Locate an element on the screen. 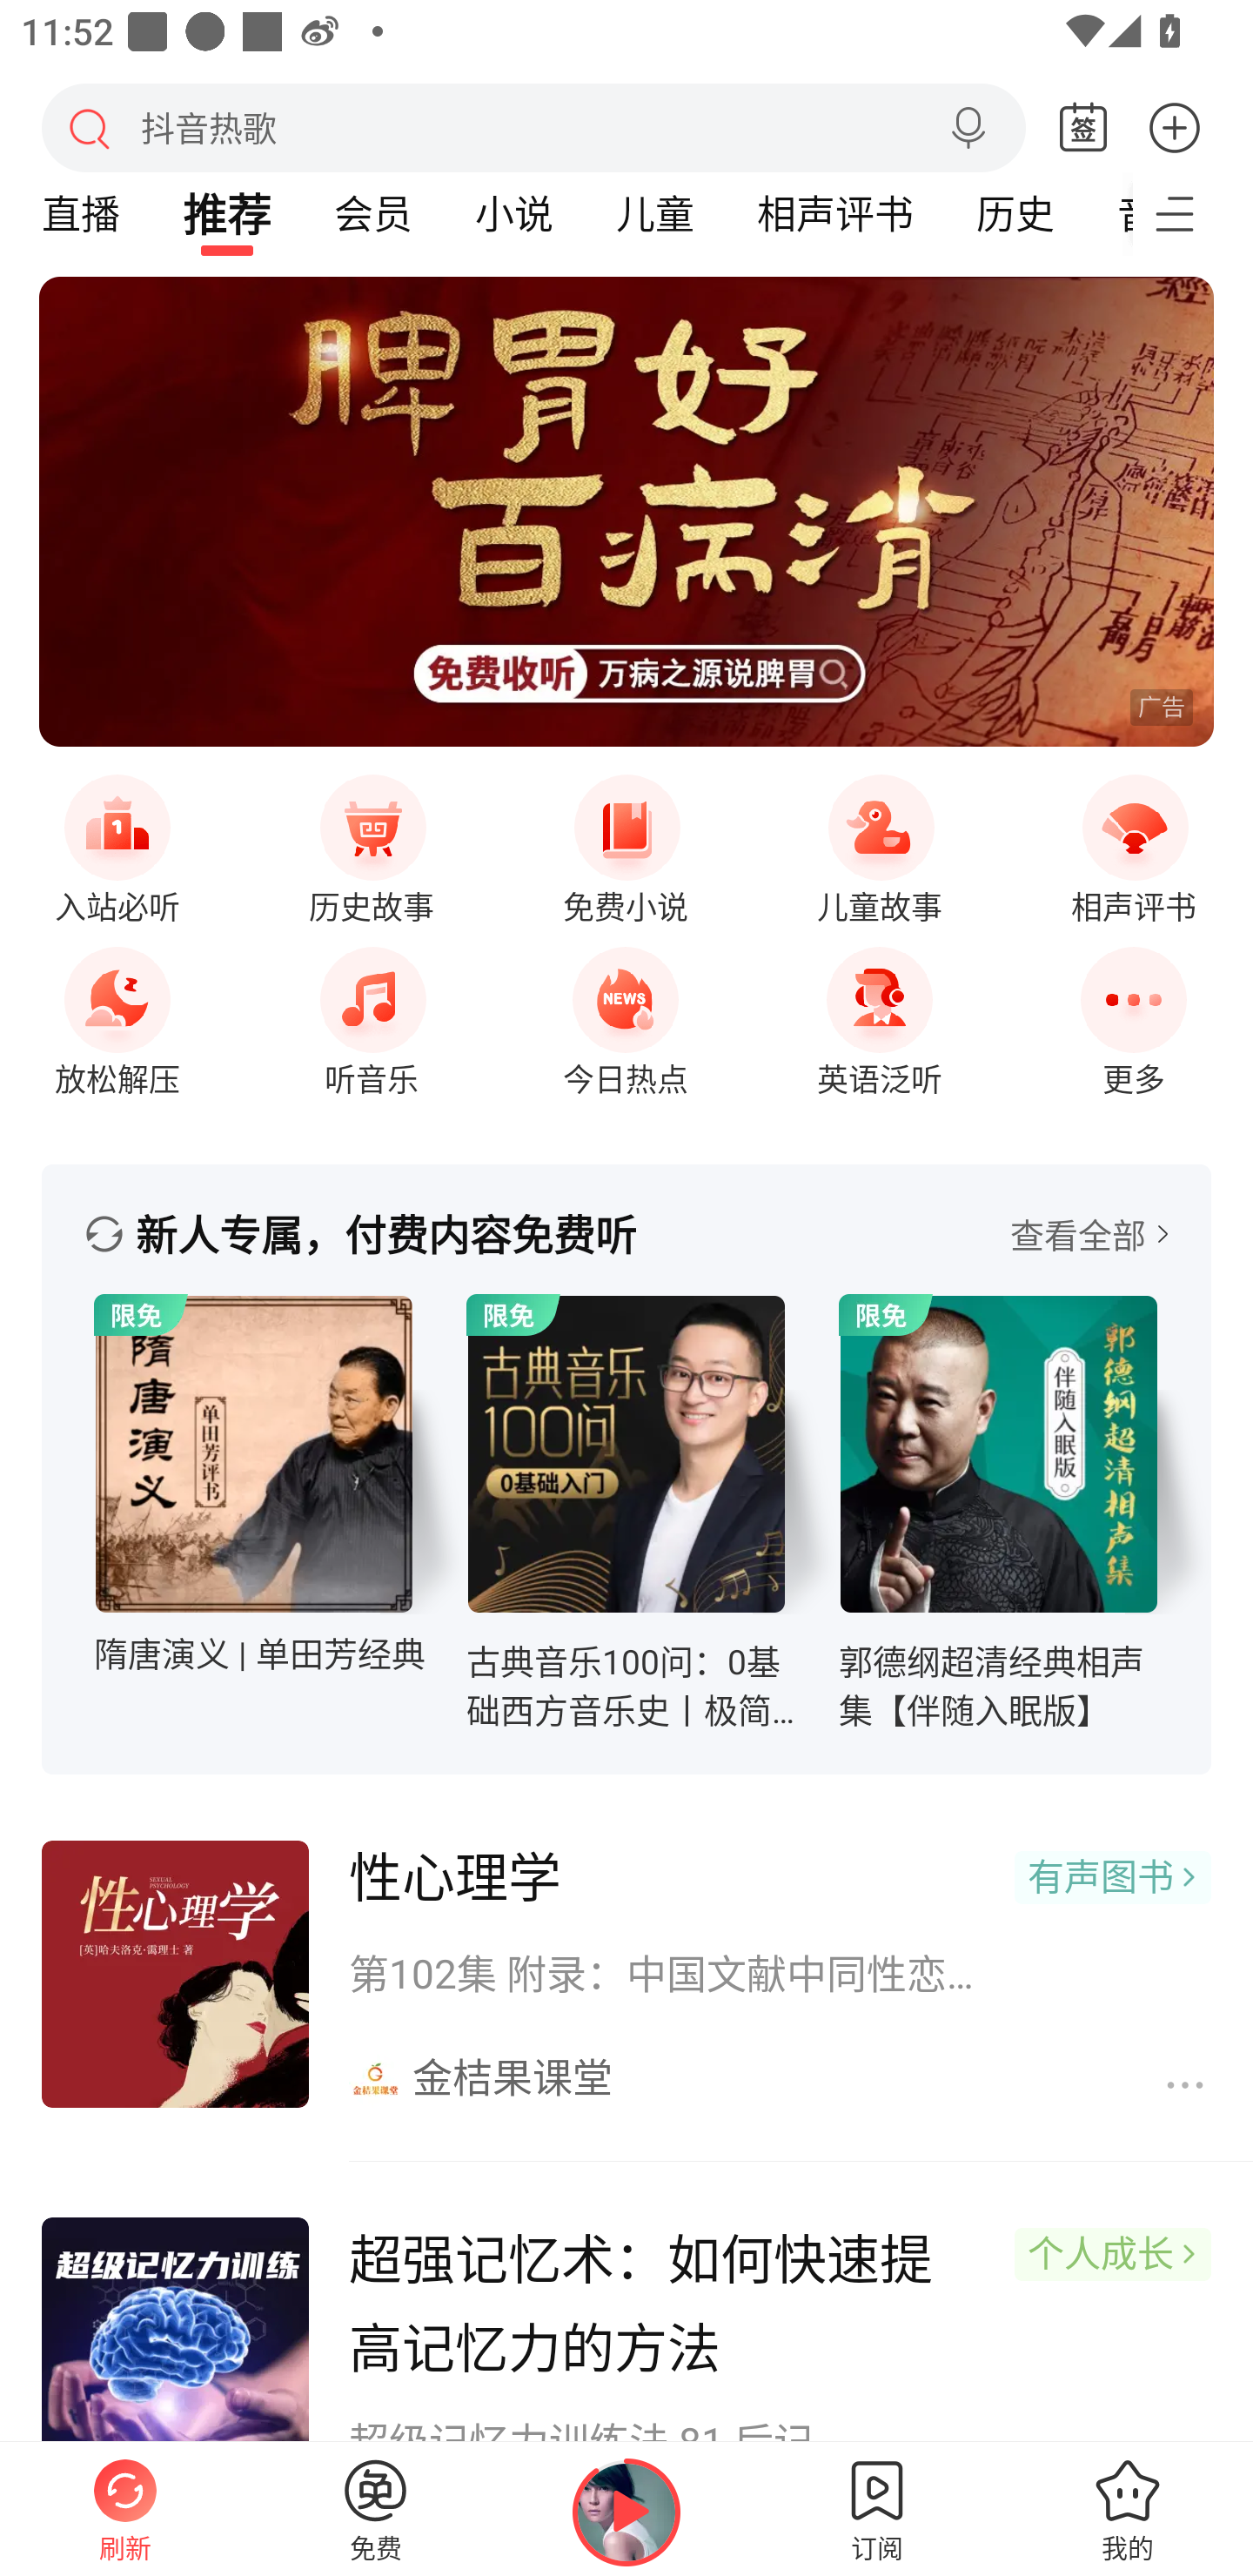 Image resolution: width=1253 pixels, height=2576 pixels. 刷新 is located at coordinates (125, 2508).